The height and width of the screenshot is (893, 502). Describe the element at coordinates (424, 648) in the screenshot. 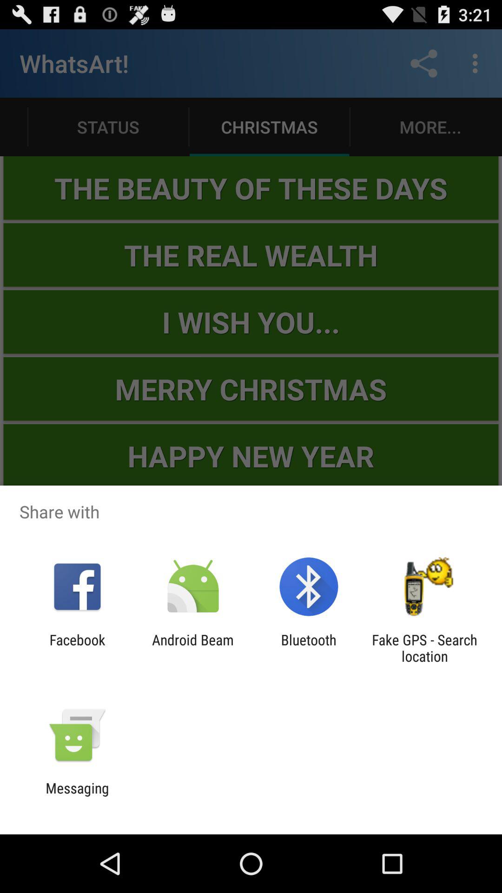

I see `tap the icon to the right of the bluetooth icon` at that location.